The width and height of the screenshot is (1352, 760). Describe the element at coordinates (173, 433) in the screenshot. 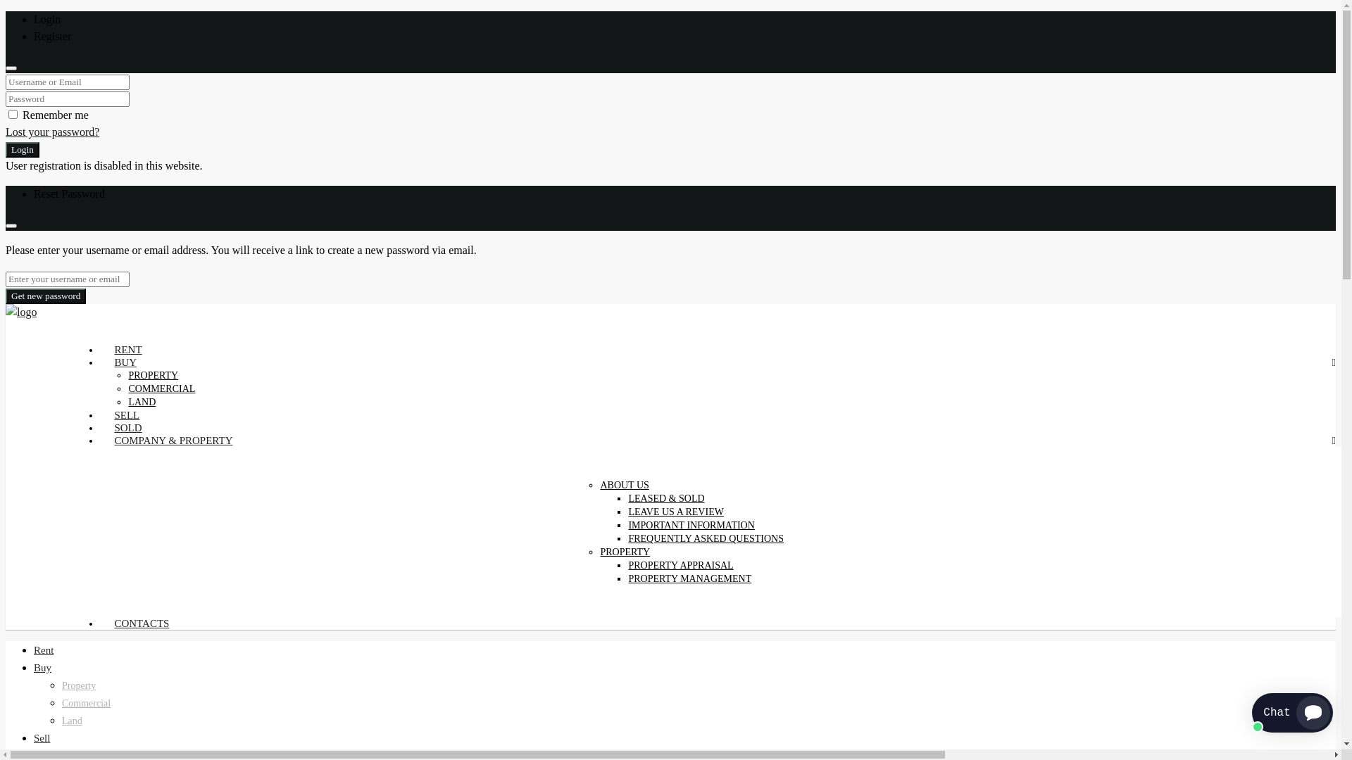

I see `COMPANY & PROPERTY` at that location.